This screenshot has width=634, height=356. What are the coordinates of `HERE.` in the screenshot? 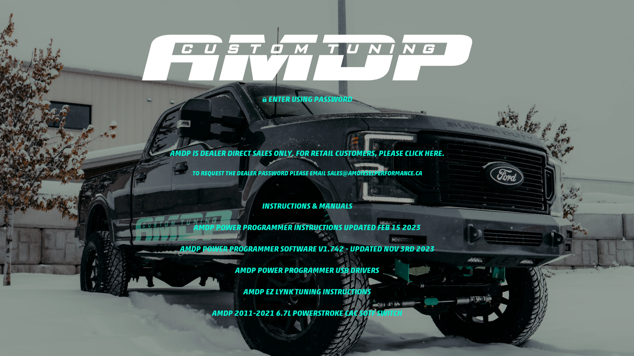 It's located at (435, 152).